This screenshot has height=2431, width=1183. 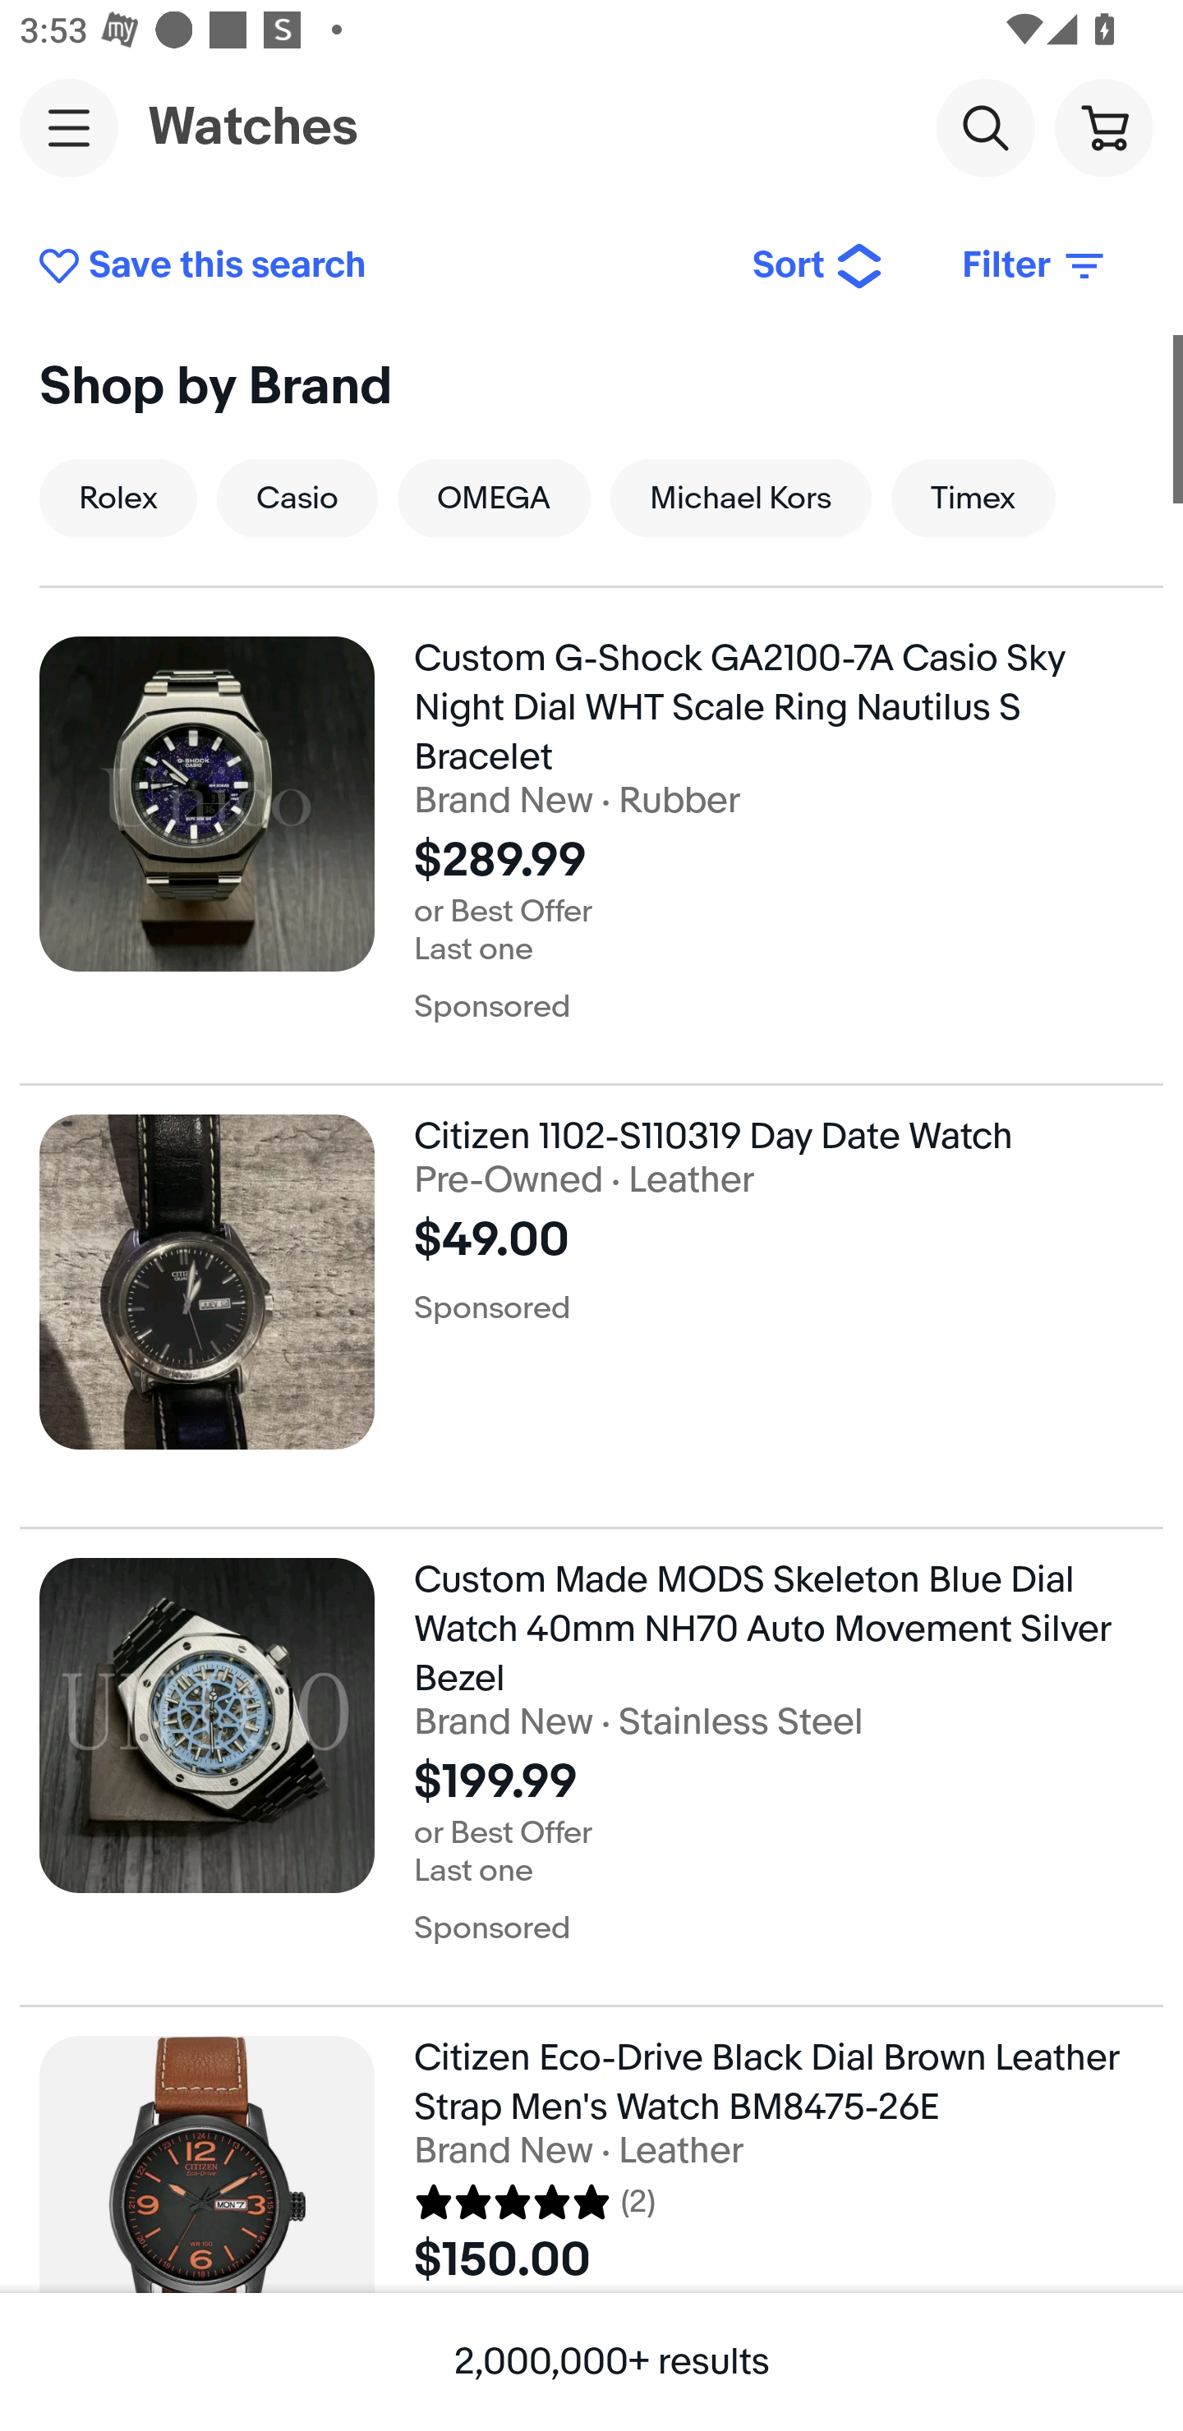 What do you see at coordinates (741, 498) in the screenshot?
I see `Michael Kors Michael Kors, Brand` at bounding box center [741, 498].